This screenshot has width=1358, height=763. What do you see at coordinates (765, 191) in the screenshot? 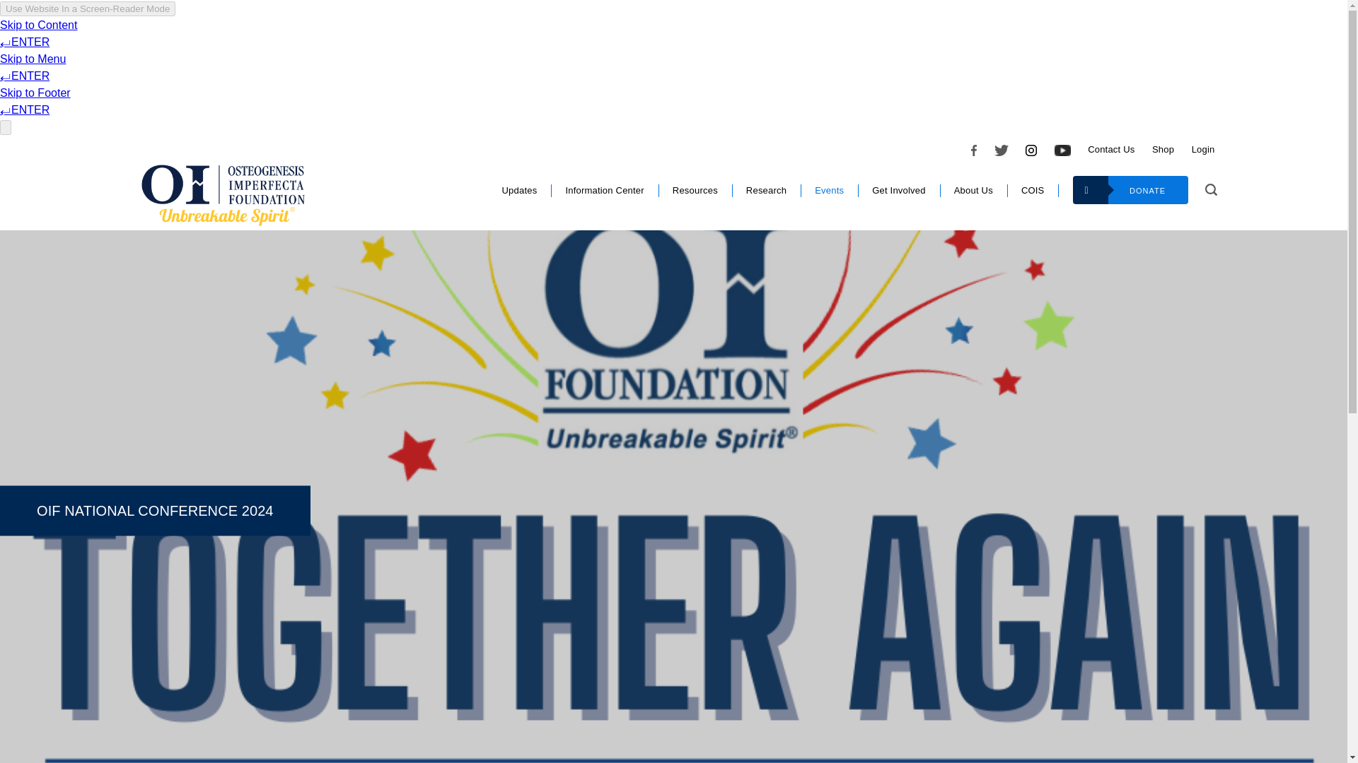
I see `Research` at bounding box center [765, 191].